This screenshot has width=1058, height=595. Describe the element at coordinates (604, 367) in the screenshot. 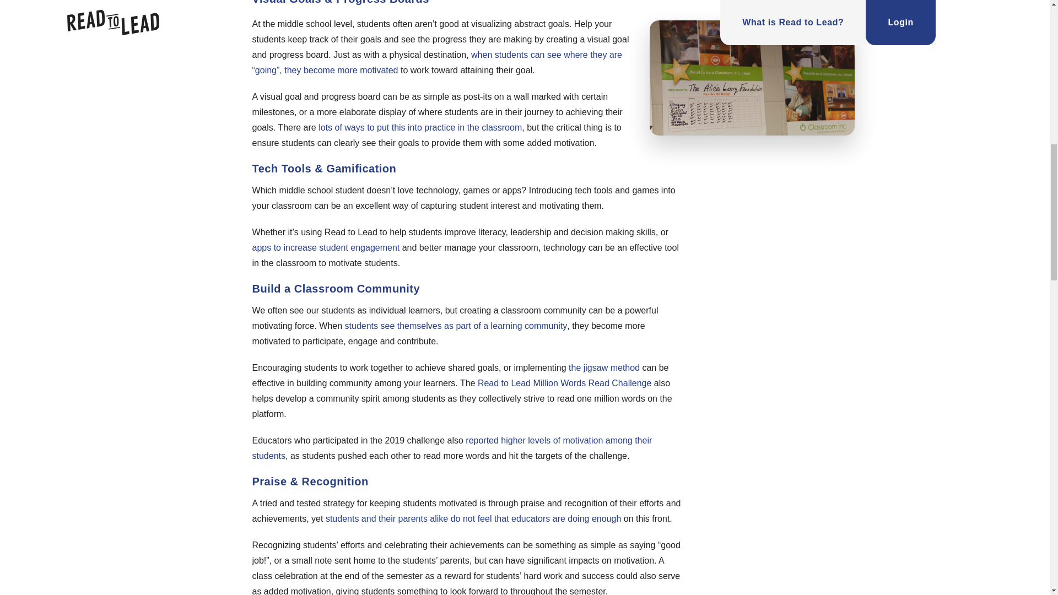

I see `the jigsaw method` at that location.